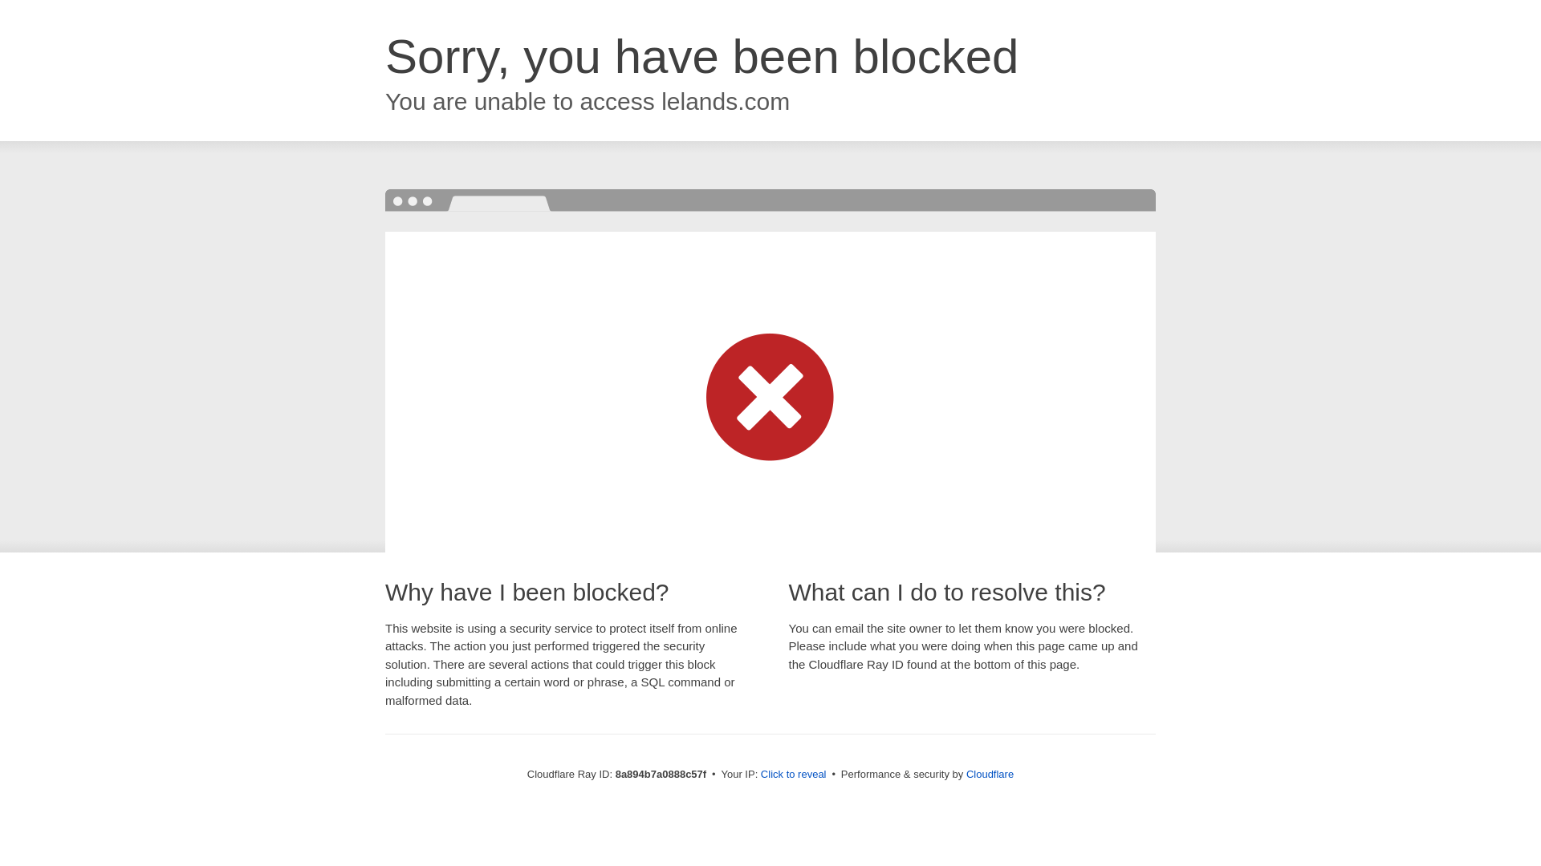 This screenshot has height=866, width=1541. I want to click on Cloudflare, so click(990, 774).